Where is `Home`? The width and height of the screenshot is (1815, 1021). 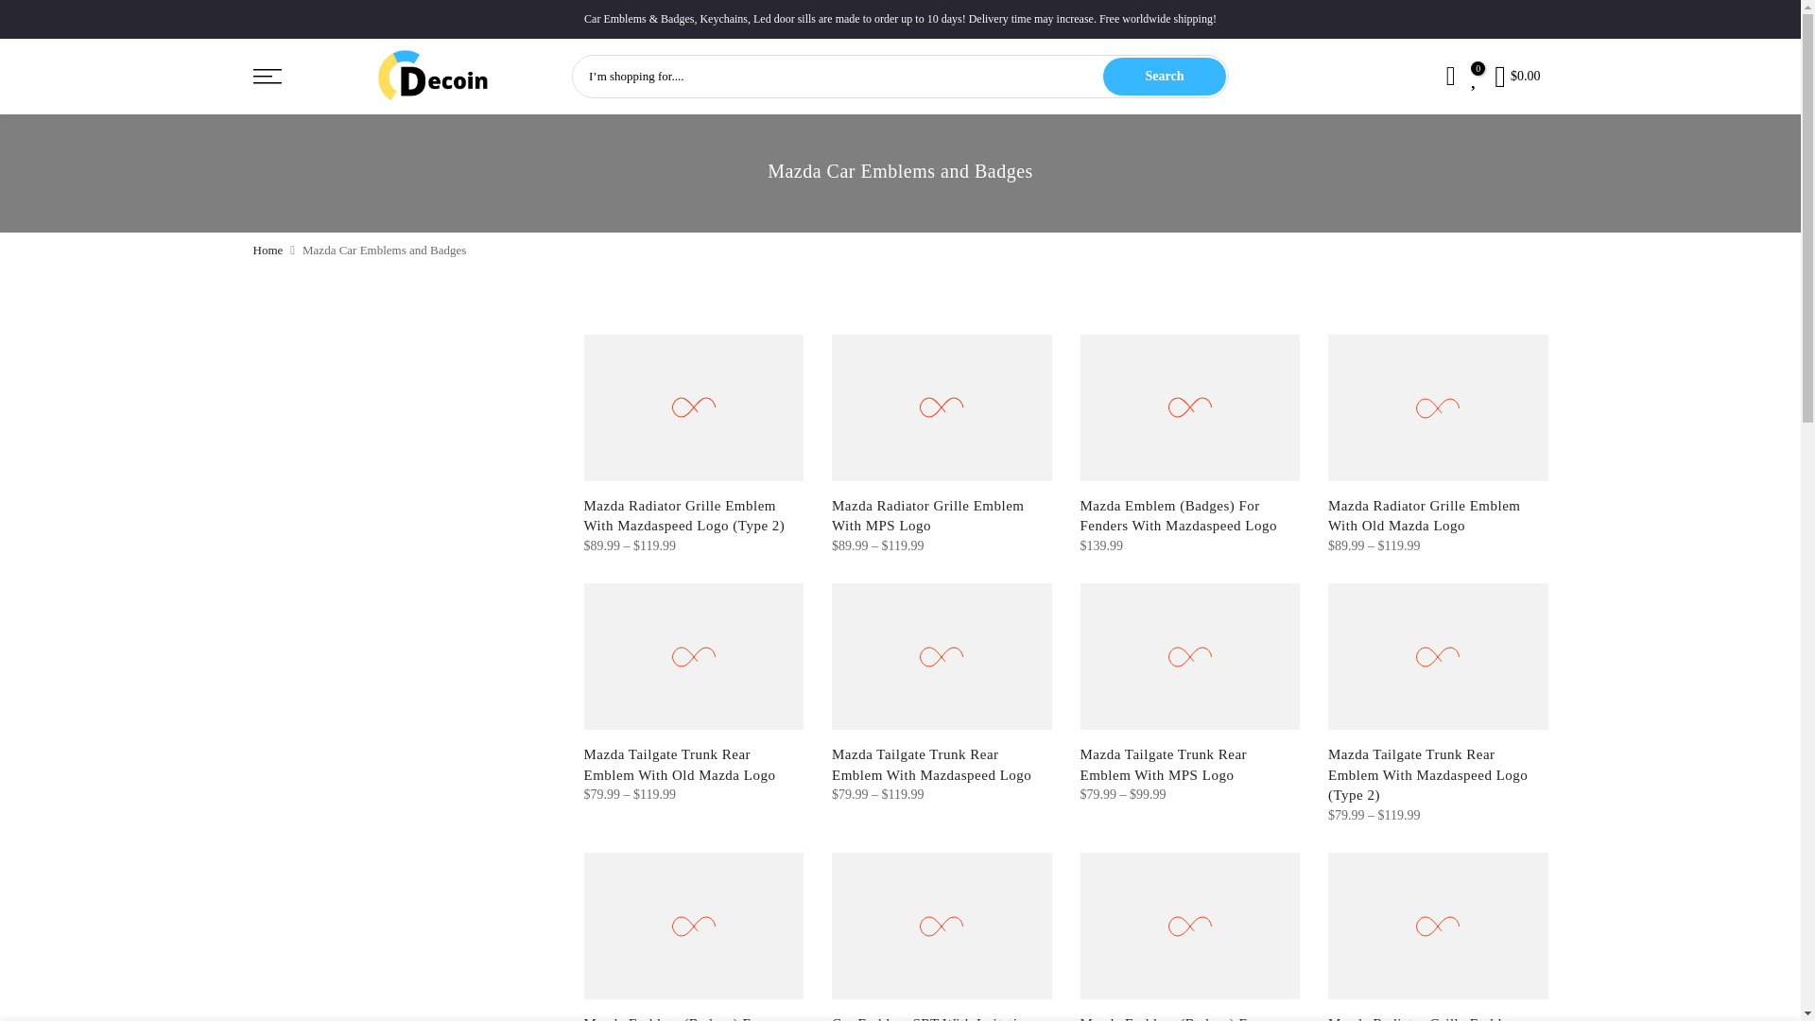
Home is located at coordinates (268, 250).